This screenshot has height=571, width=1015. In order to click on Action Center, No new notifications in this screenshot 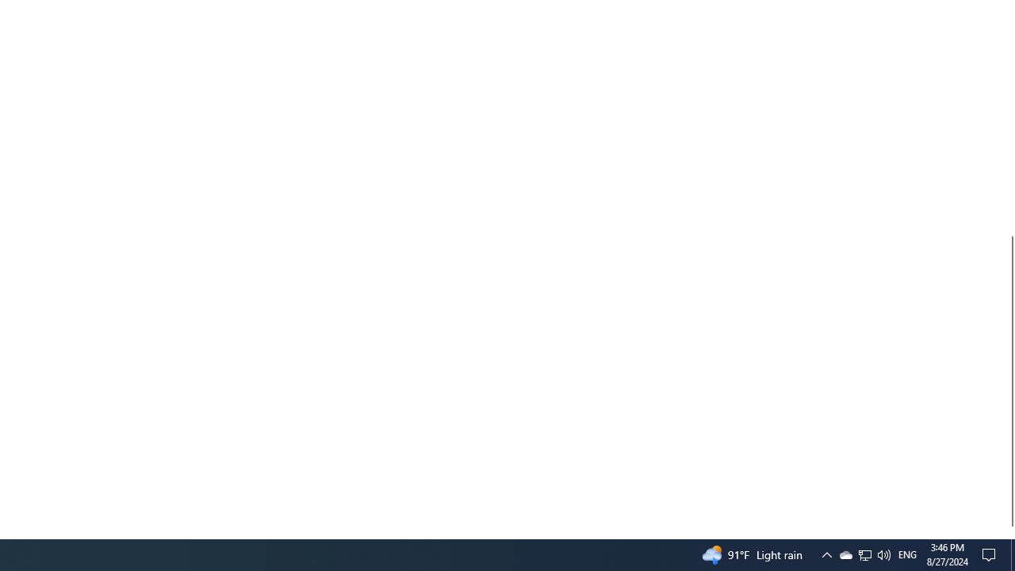, I will do `click(865, 555)`.